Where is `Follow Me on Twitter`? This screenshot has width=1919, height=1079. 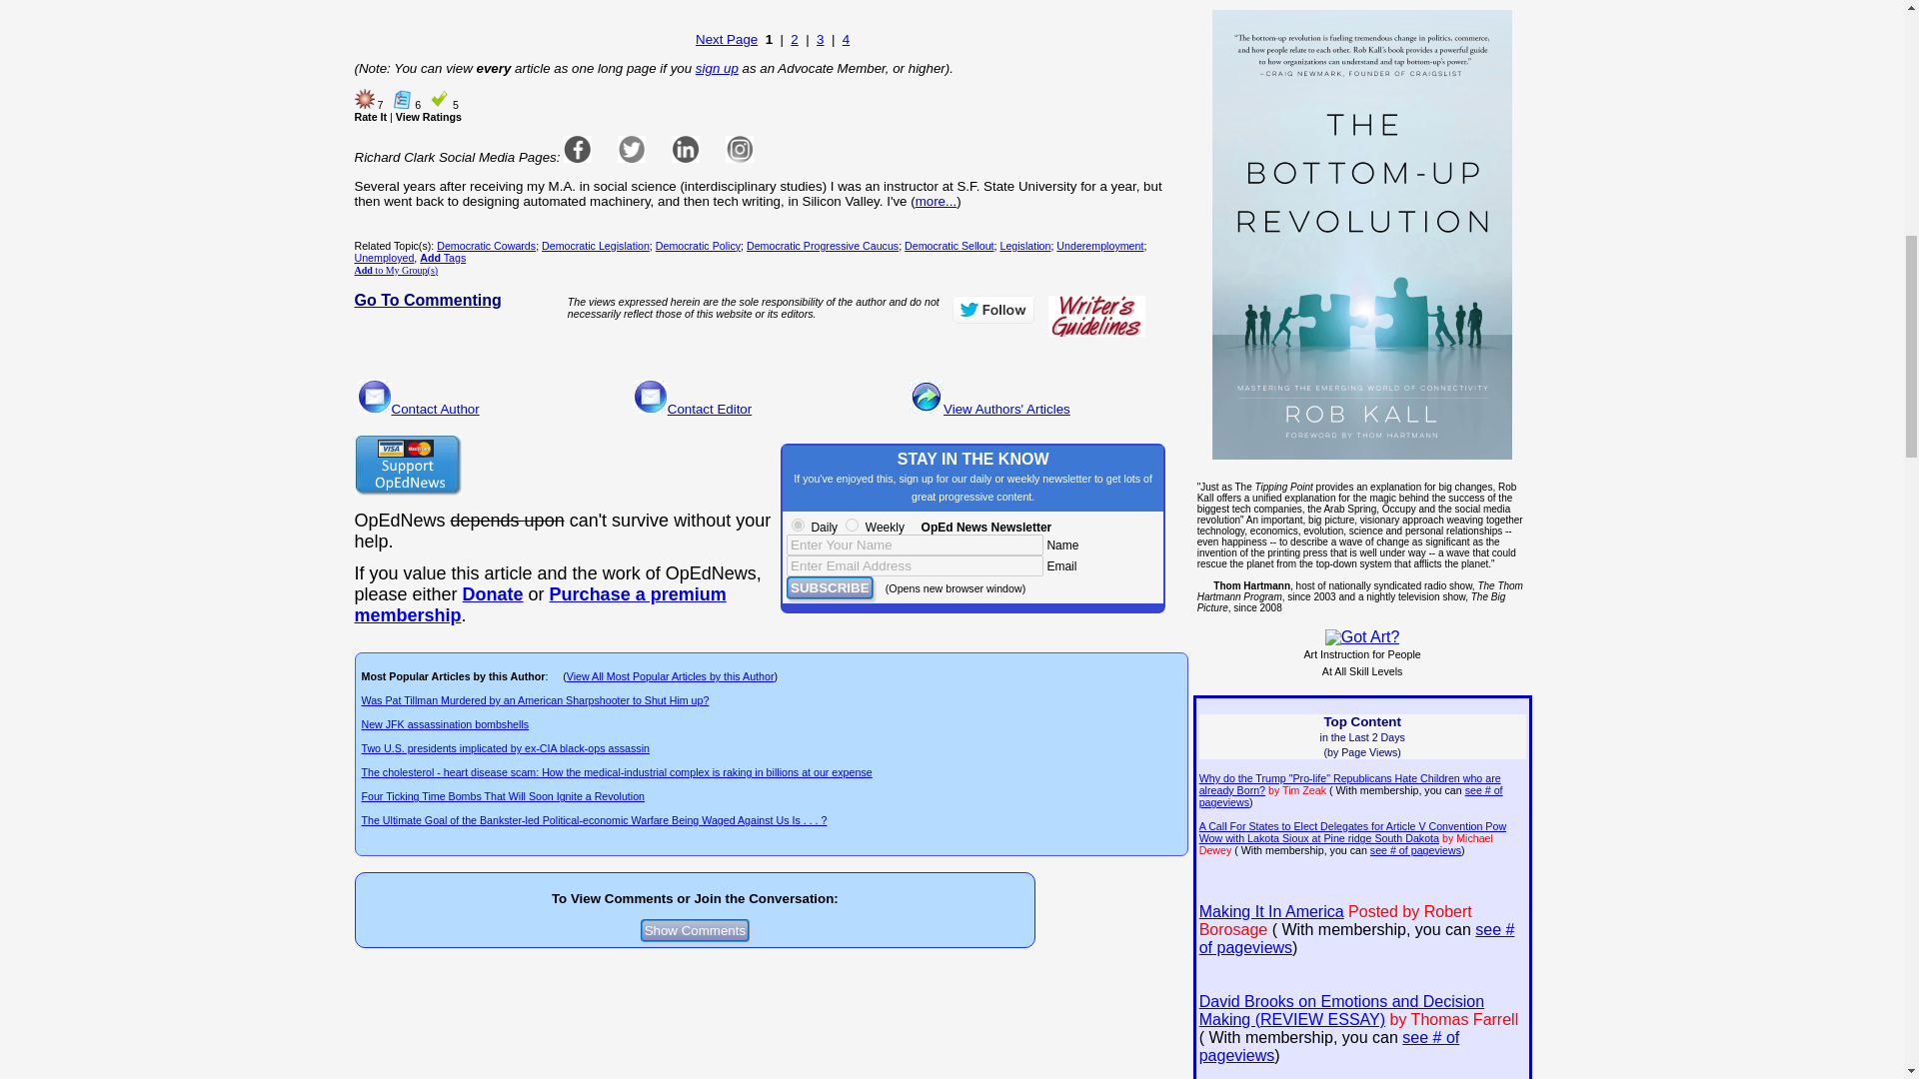 Follow Me on Twitter is located at coordinates (992, 310).